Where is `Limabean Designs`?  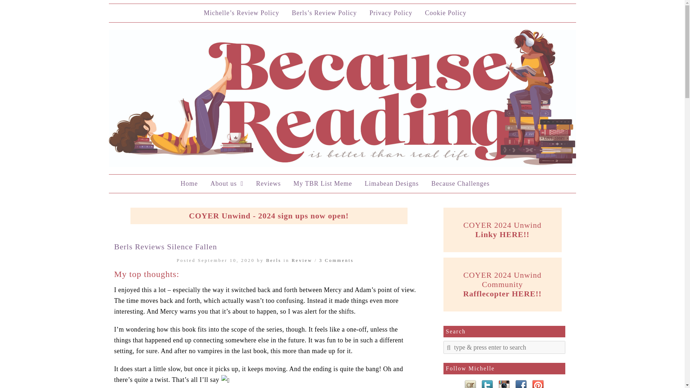
Limabean Designs is located at coordinates (392, 184).